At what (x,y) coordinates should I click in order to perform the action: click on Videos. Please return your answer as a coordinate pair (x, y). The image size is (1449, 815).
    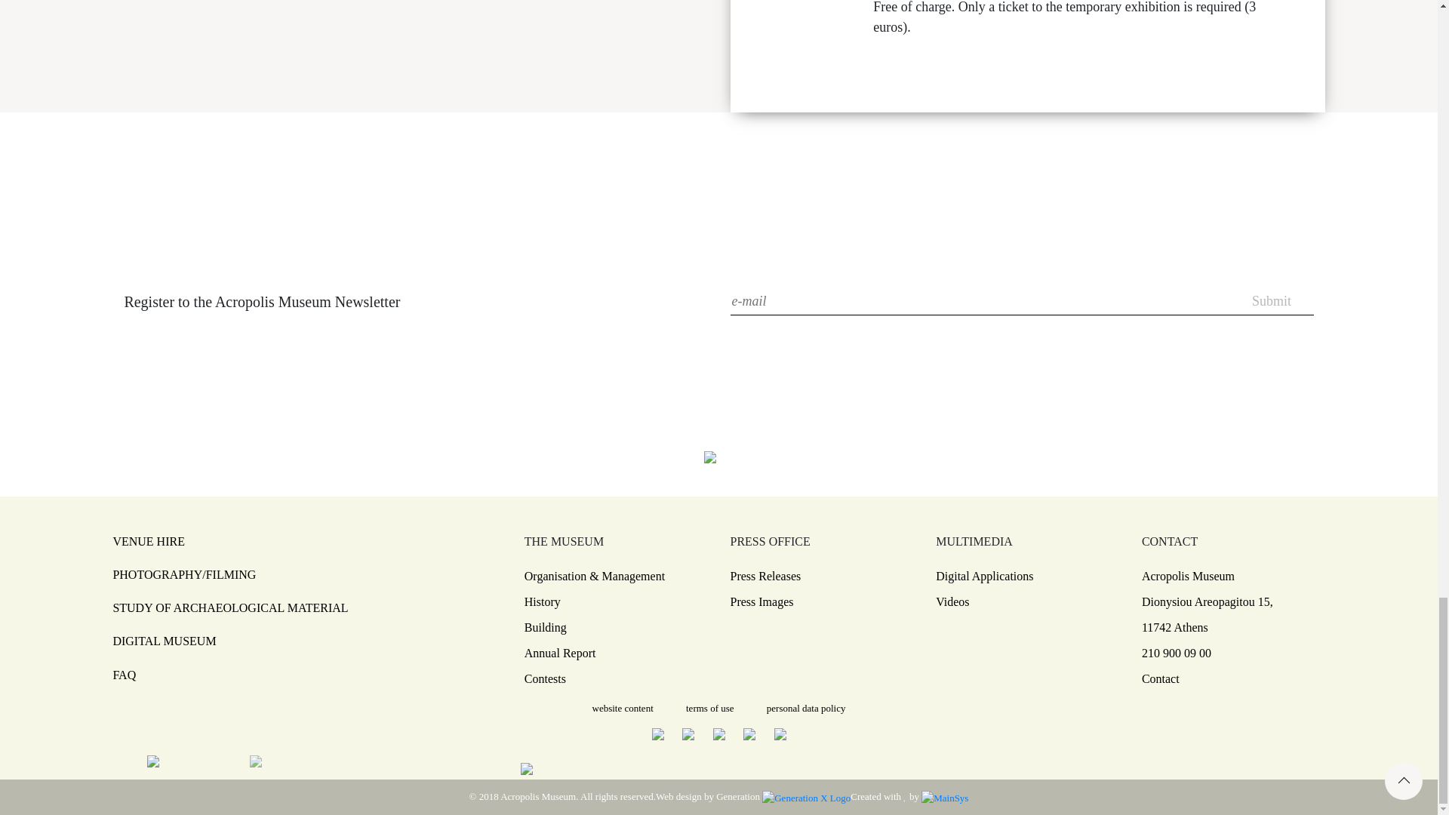
    Looking at the image, I should click on (1027, 602).